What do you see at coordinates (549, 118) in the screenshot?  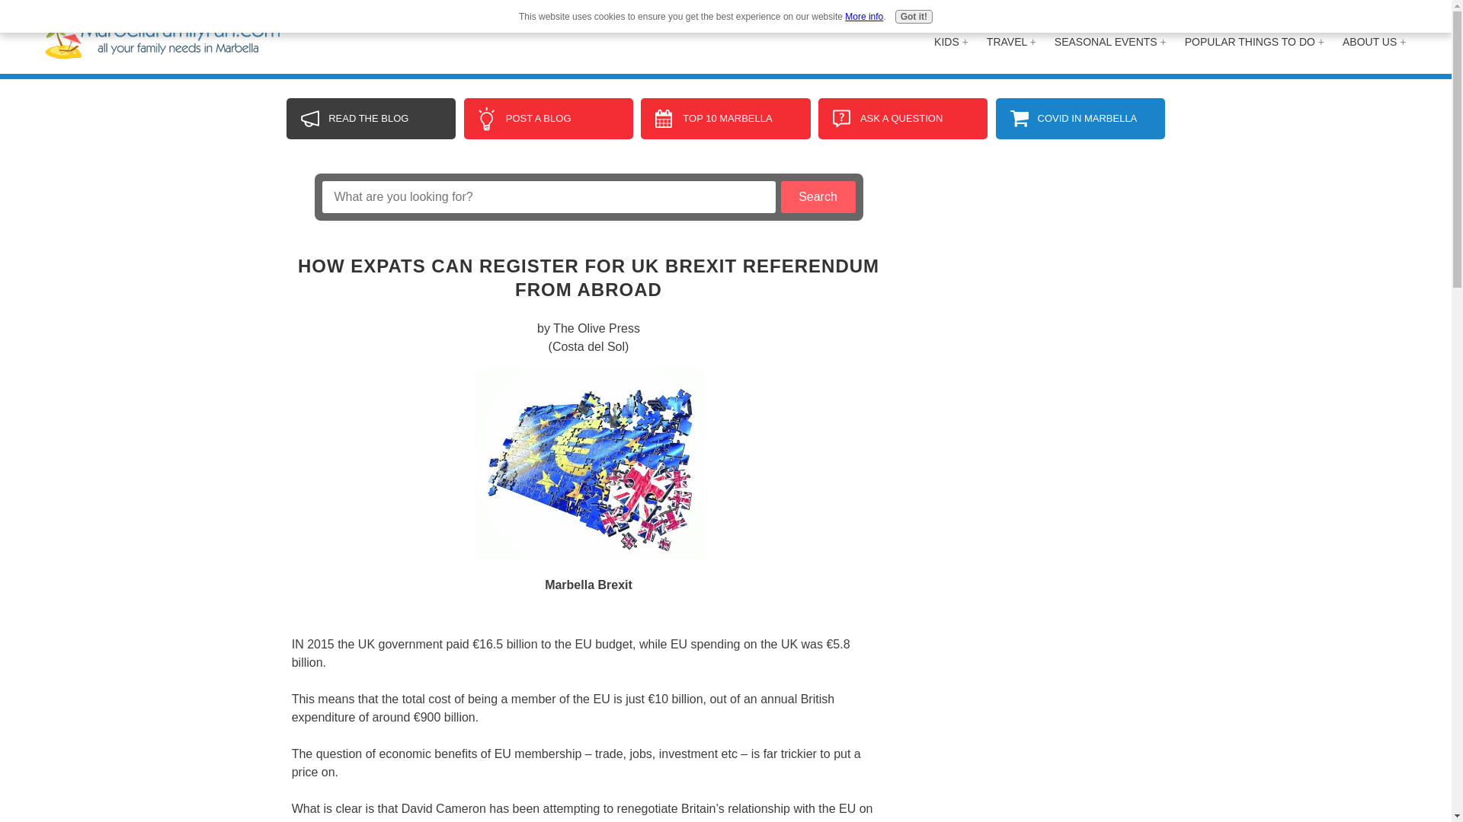 I see `POST A BLOG` at bounding box center [549, 118].